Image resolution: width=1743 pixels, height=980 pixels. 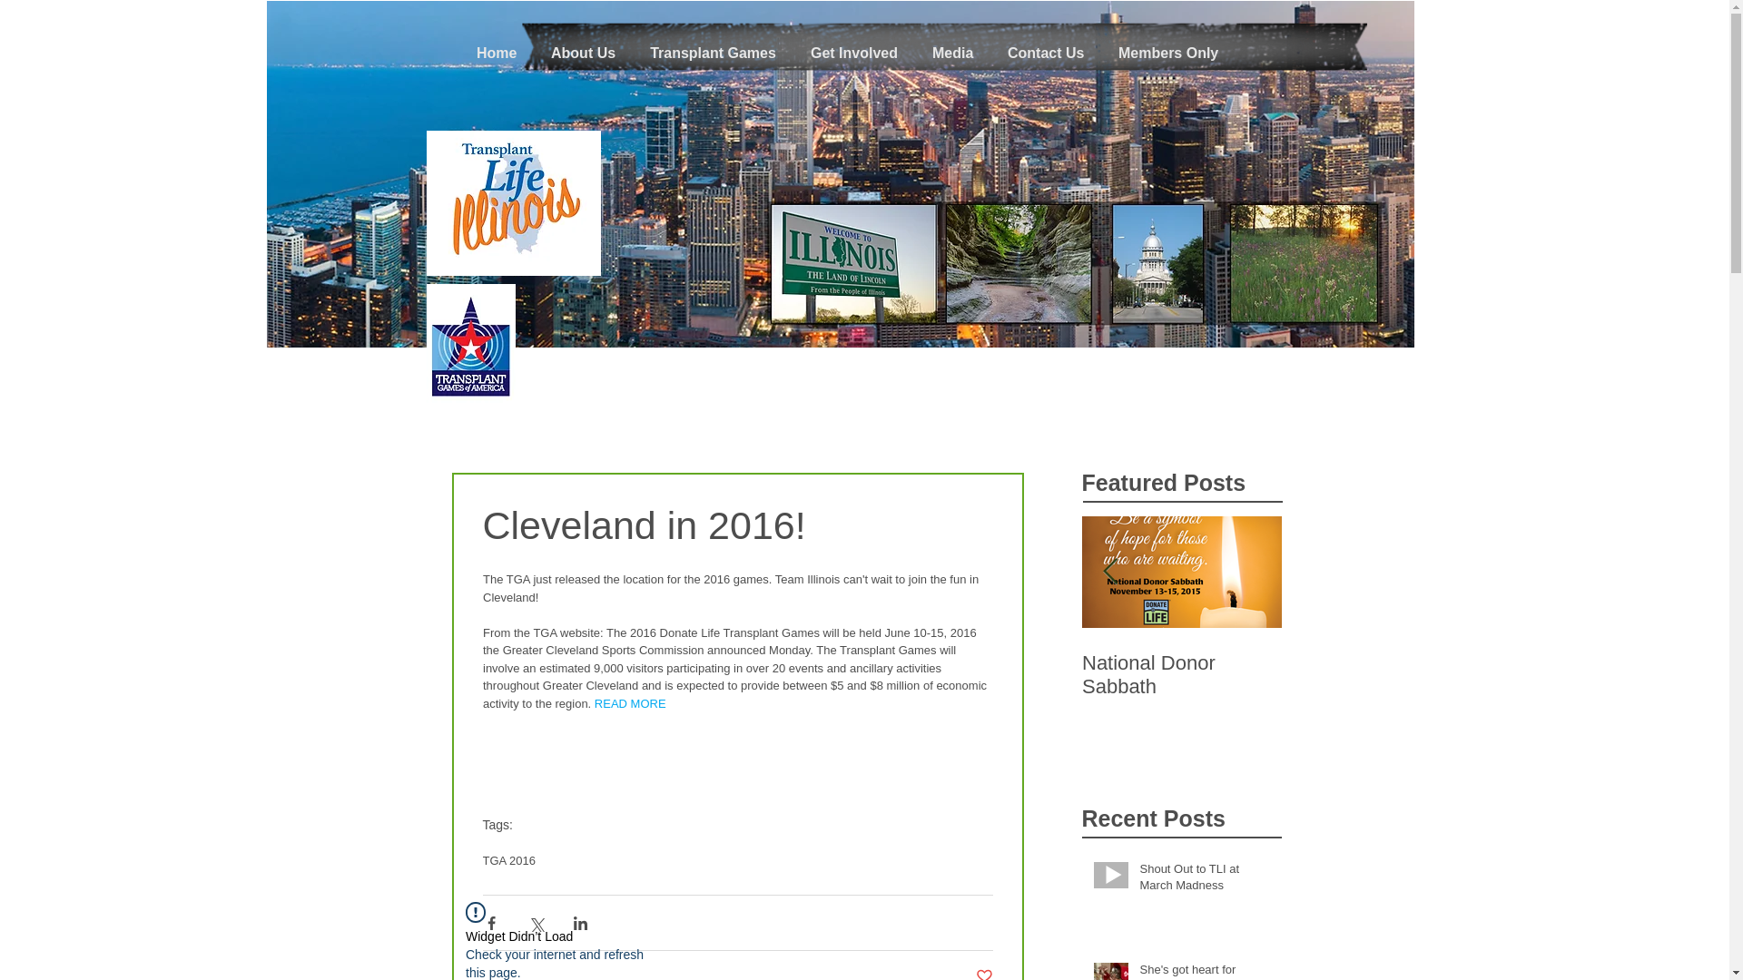 I want to click on READ MORE, so click(x=630, y=703).